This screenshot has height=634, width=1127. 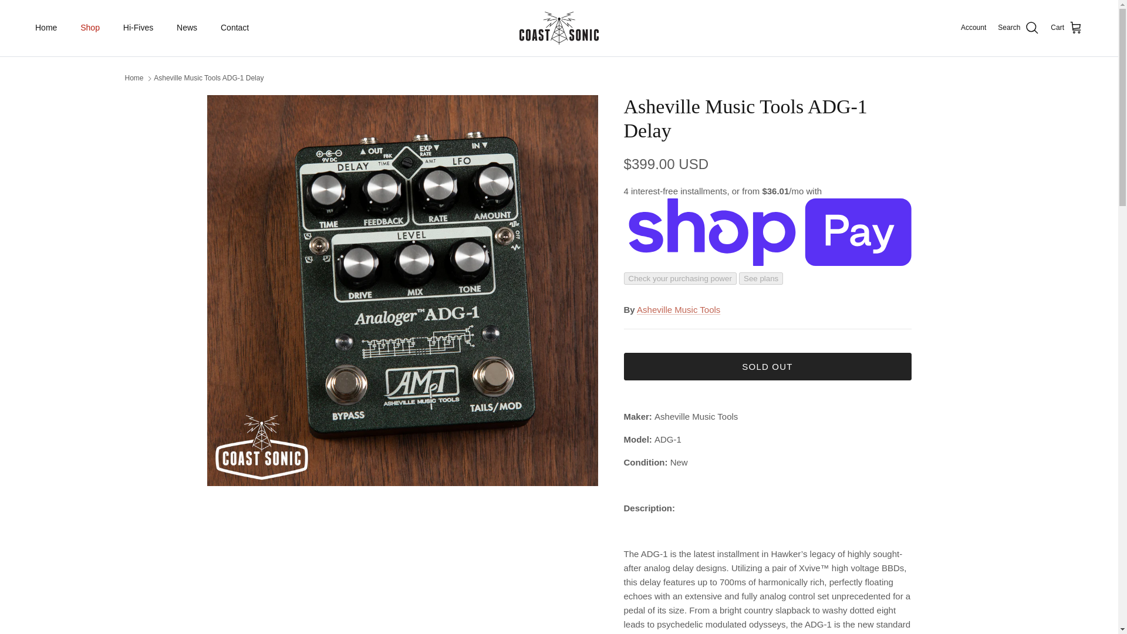 I want to click on Coast Sonic, so click(x=559, y=28).